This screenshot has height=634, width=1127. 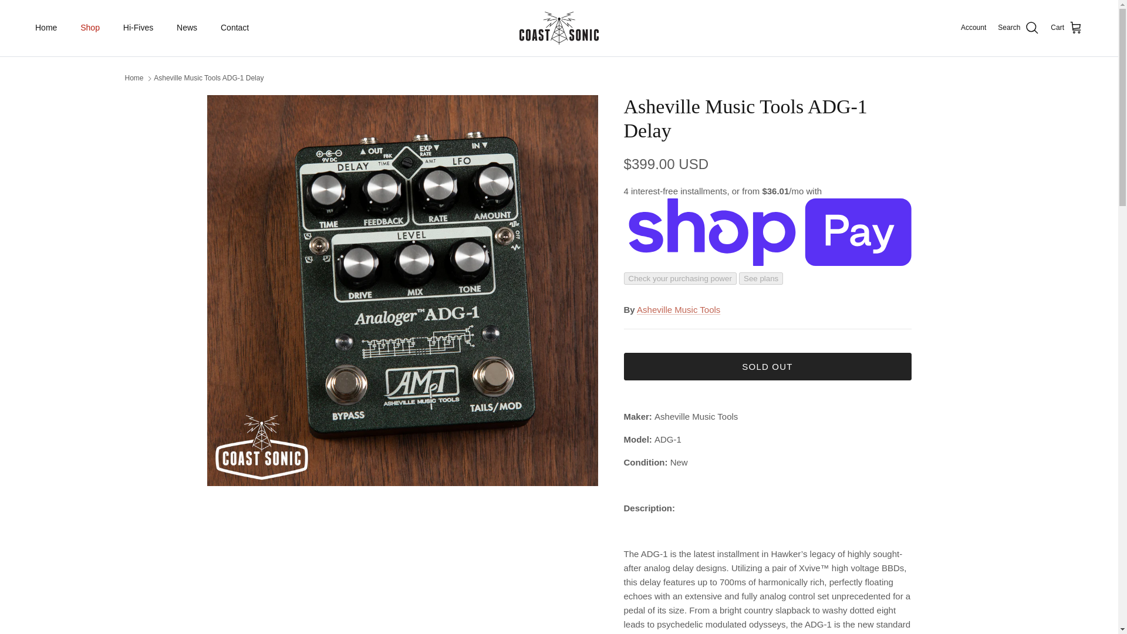 I want to click on Coast Sonic, so click(x=559, y=28).